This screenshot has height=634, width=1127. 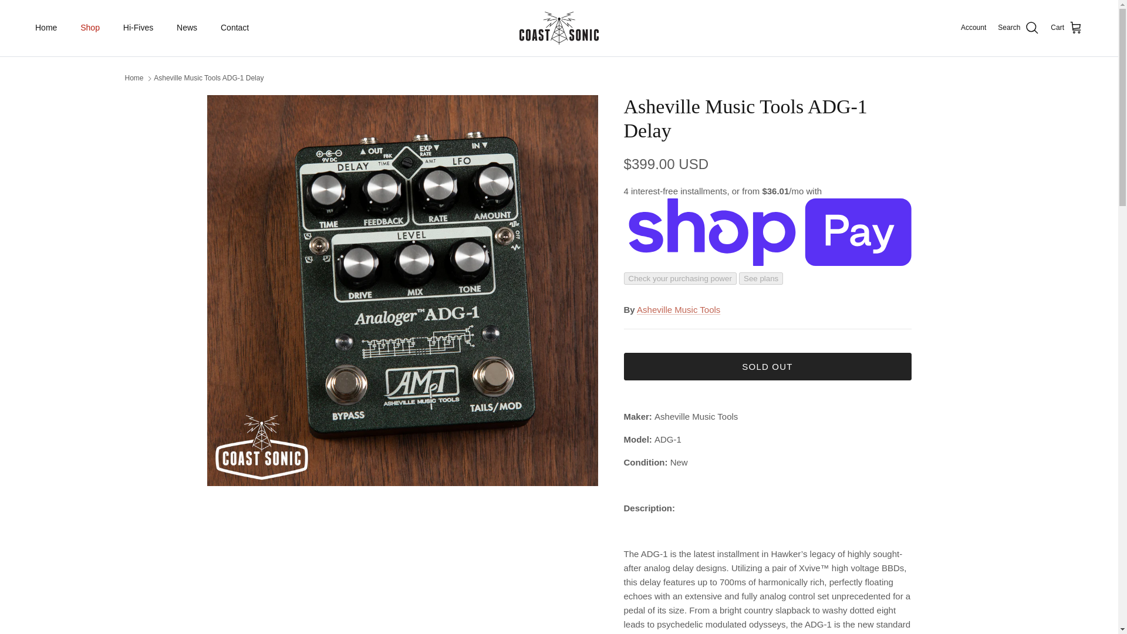 I want to click on Coast Sonic, so click(x=559, y=28).